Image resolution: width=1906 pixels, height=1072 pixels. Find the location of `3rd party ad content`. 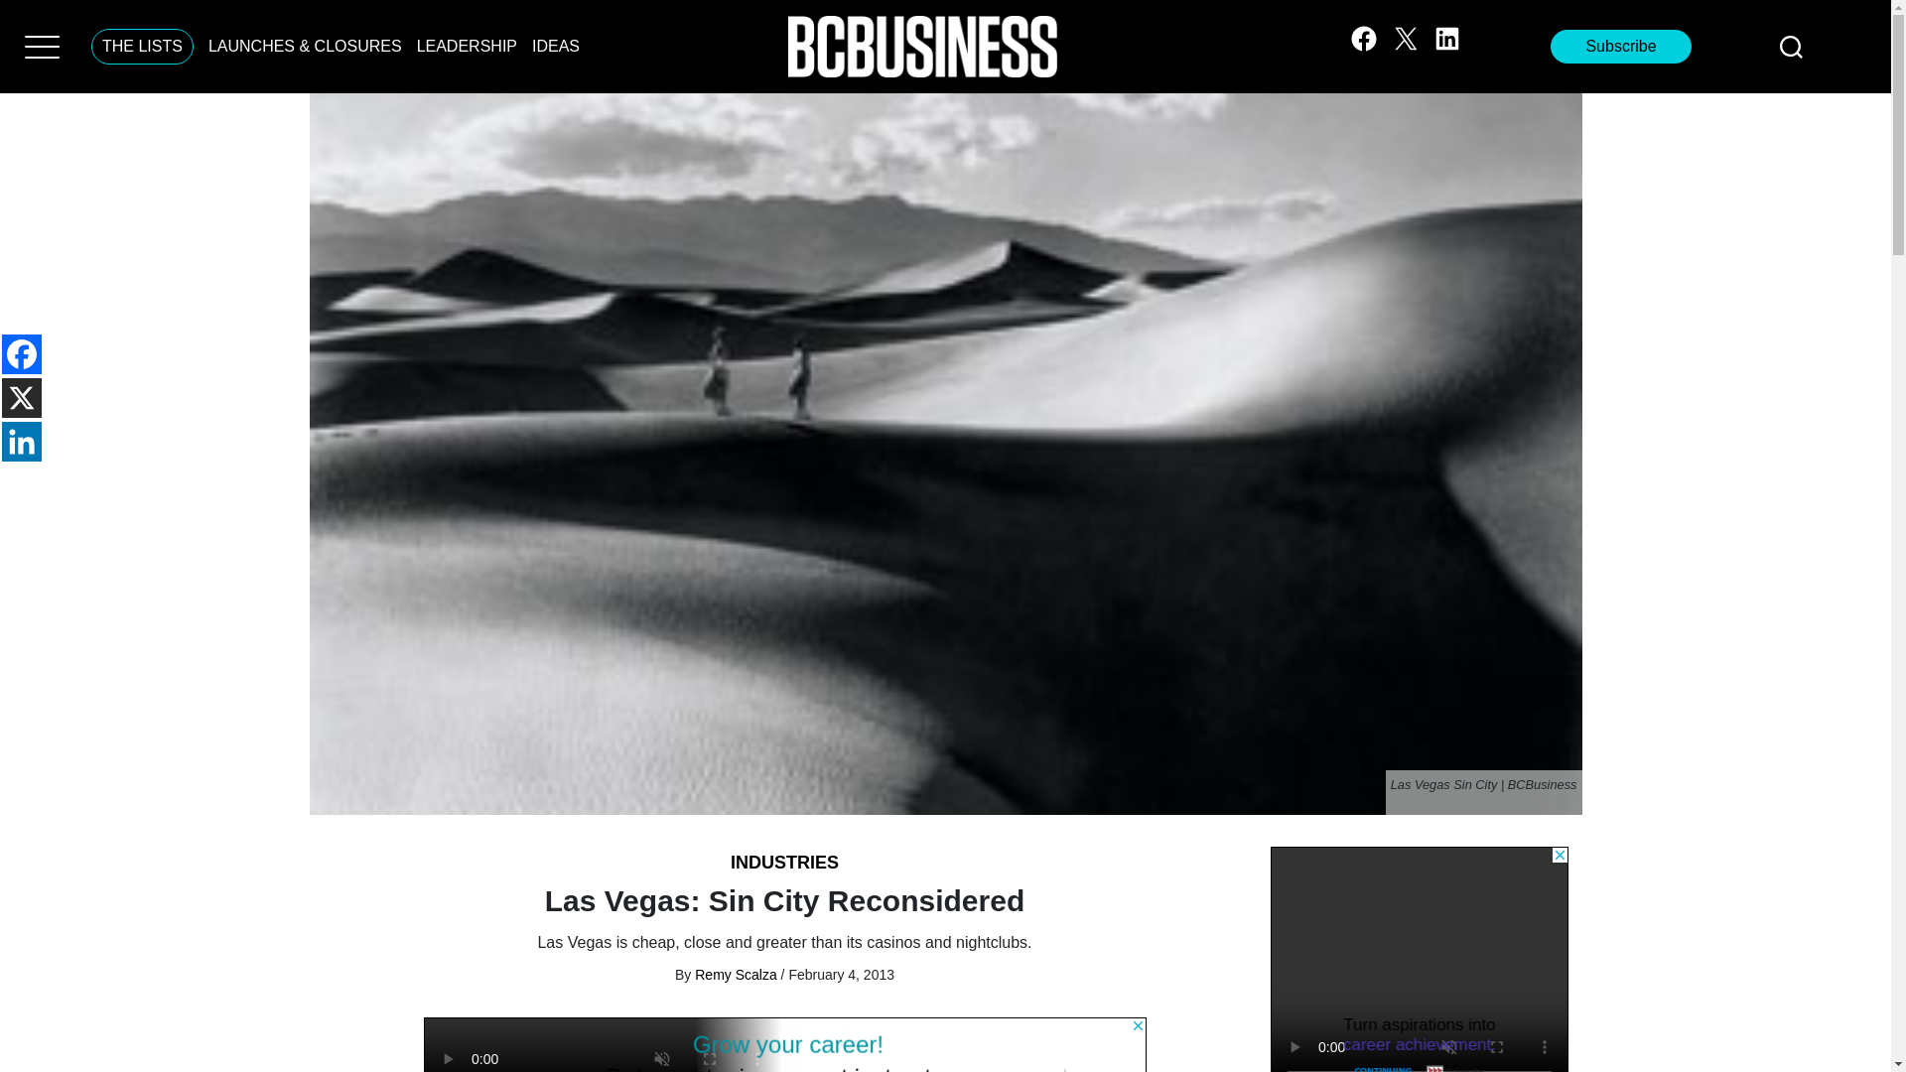

3rd party ad content is located at coordinates (1420, 959).